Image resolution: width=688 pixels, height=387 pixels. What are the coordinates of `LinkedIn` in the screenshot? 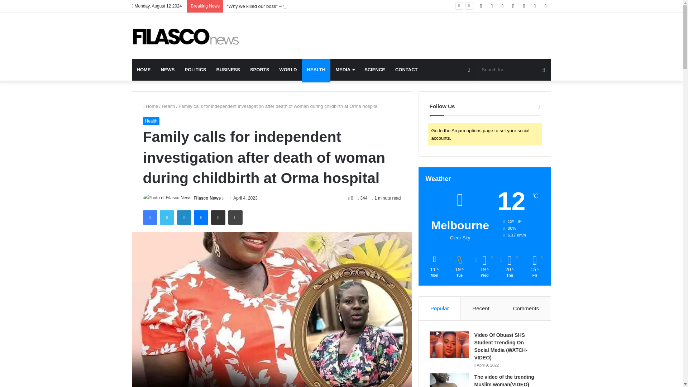 It's located at (184, 218).